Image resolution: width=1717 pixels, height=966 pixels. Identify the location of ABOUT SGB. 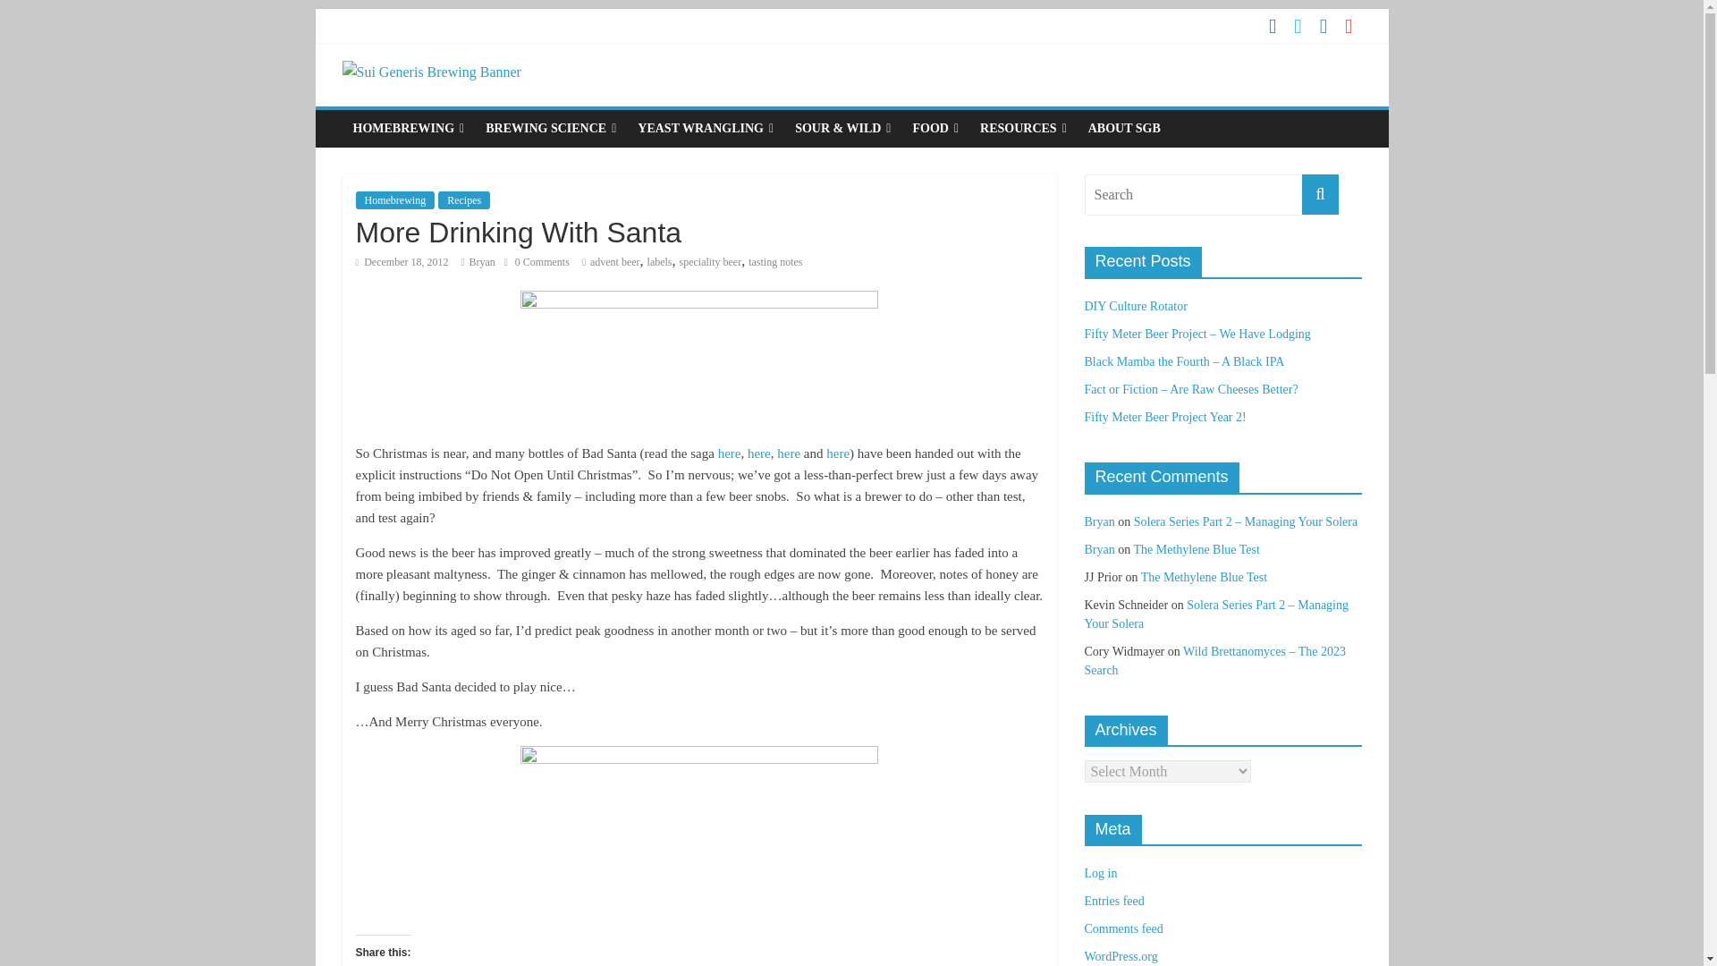
(1124, 129).